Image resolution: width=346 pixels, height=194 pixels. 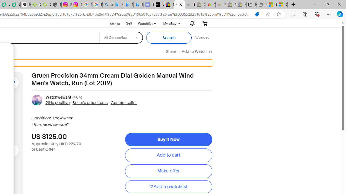 I want to click on   Contact seller, so click(x=122, y=102).